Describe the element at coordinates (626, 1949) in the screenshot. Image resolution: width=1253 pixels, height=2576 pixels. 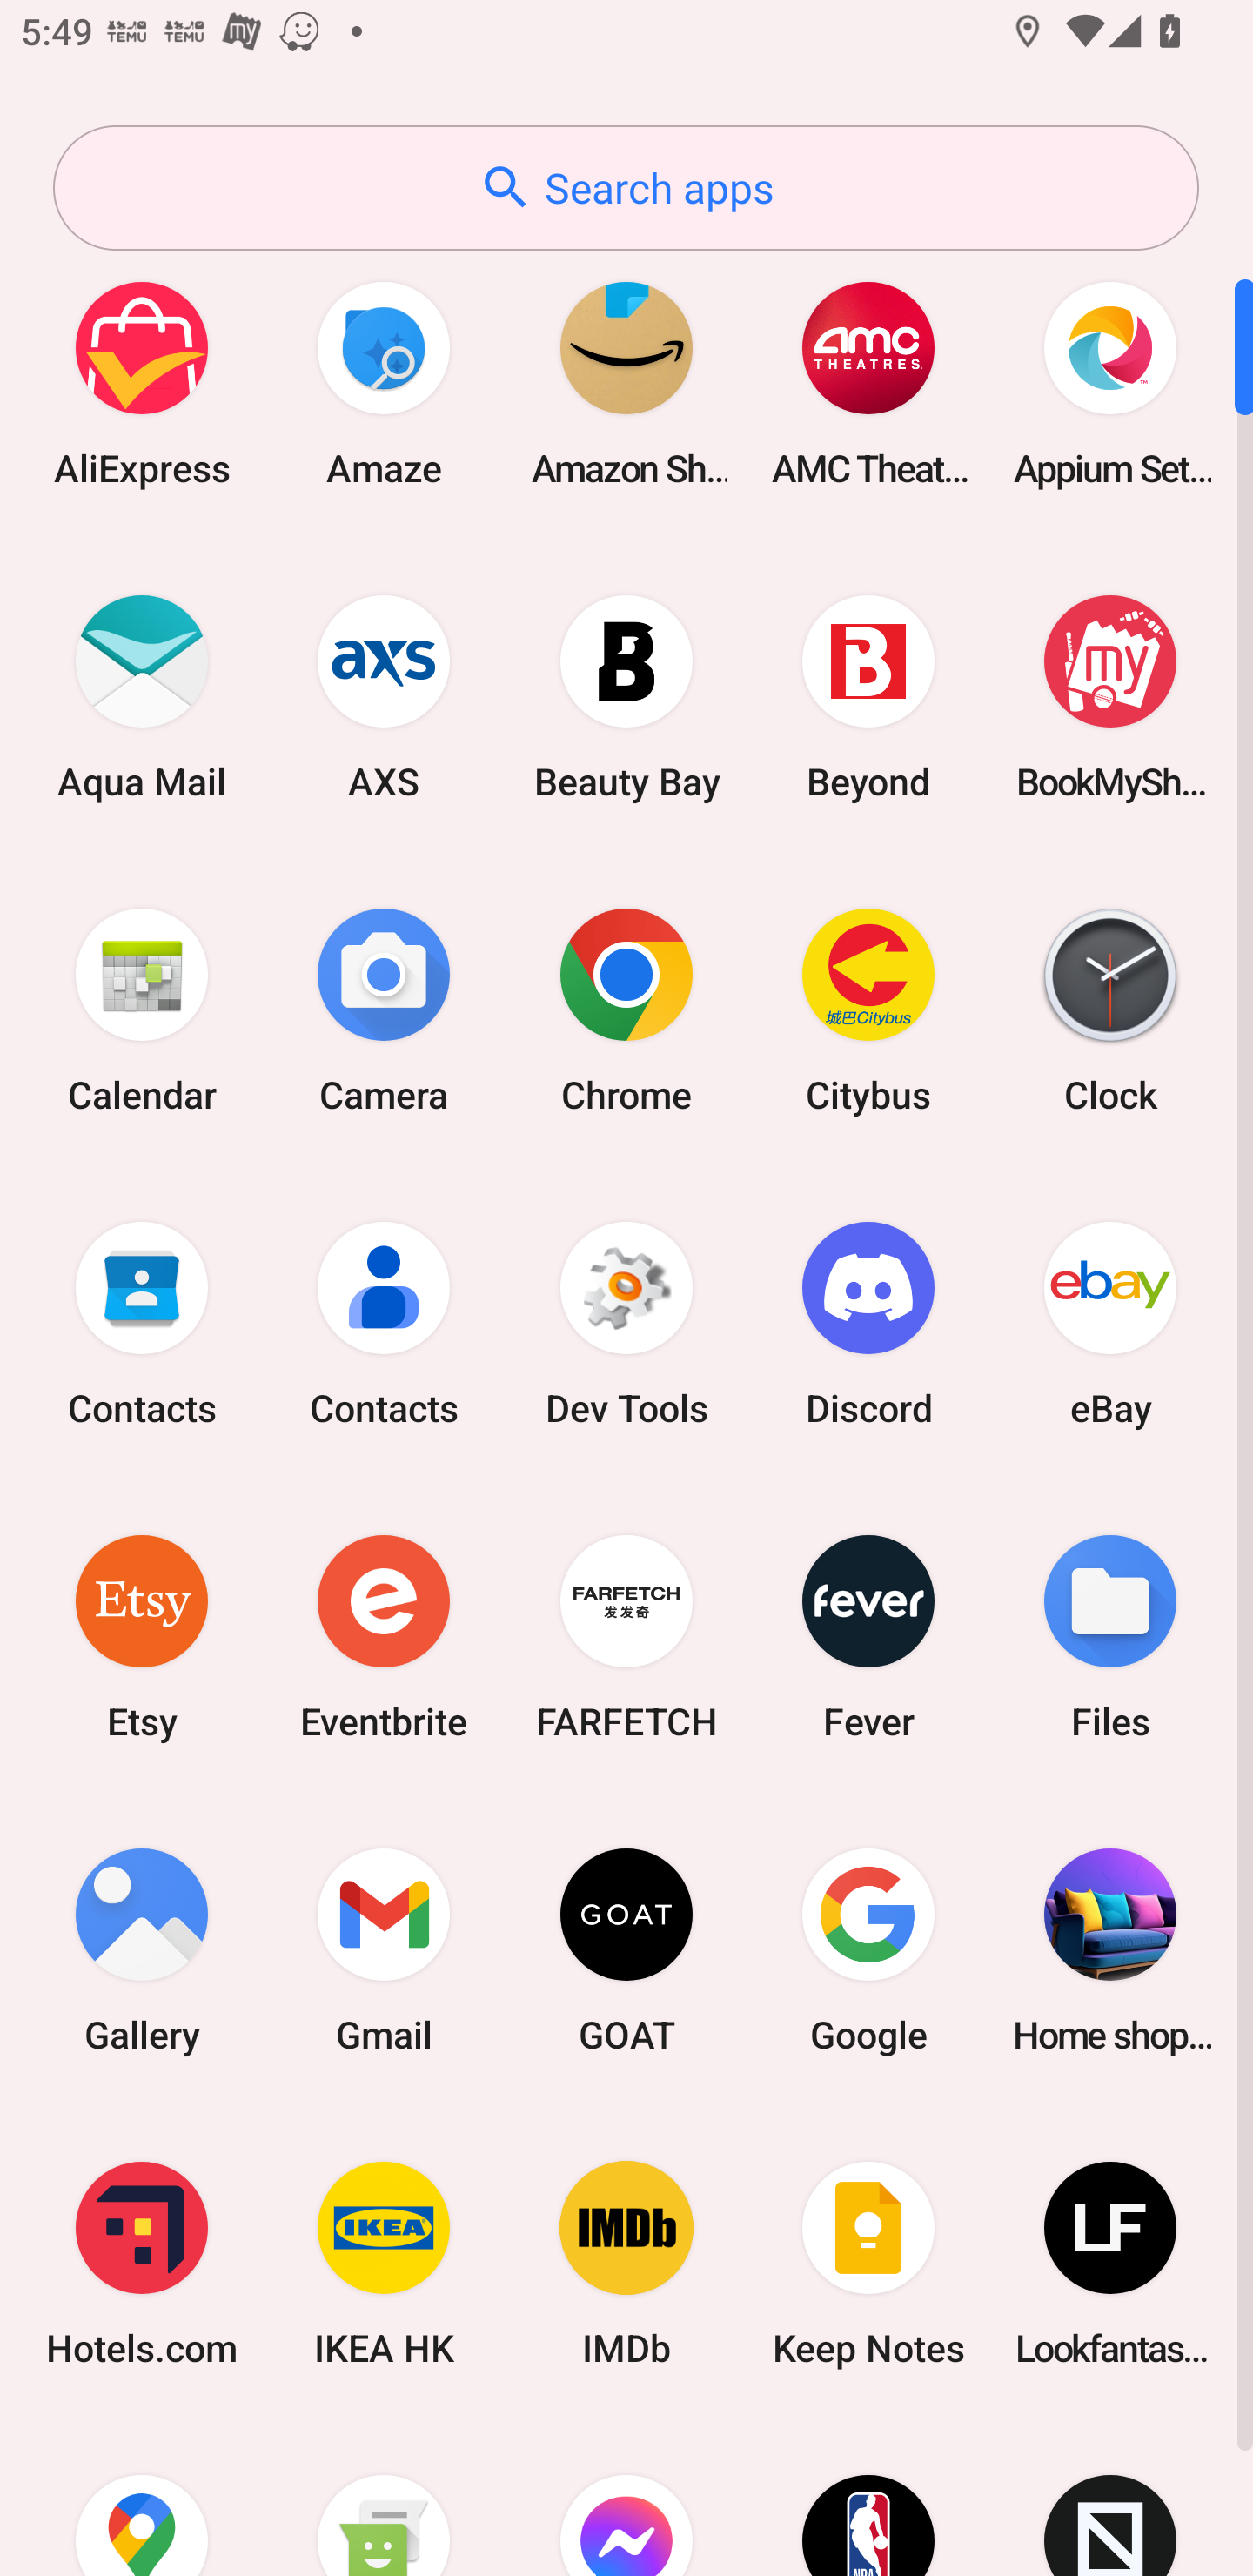
I see `GOAT` at that location.